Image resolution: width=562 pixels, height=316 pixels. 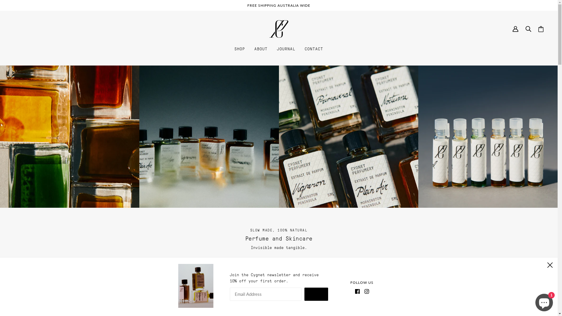 What do you see at coordinates (279, 29) in the screenshot?
I see `Cygnet Perfumery` at bounding box center [279, 29].